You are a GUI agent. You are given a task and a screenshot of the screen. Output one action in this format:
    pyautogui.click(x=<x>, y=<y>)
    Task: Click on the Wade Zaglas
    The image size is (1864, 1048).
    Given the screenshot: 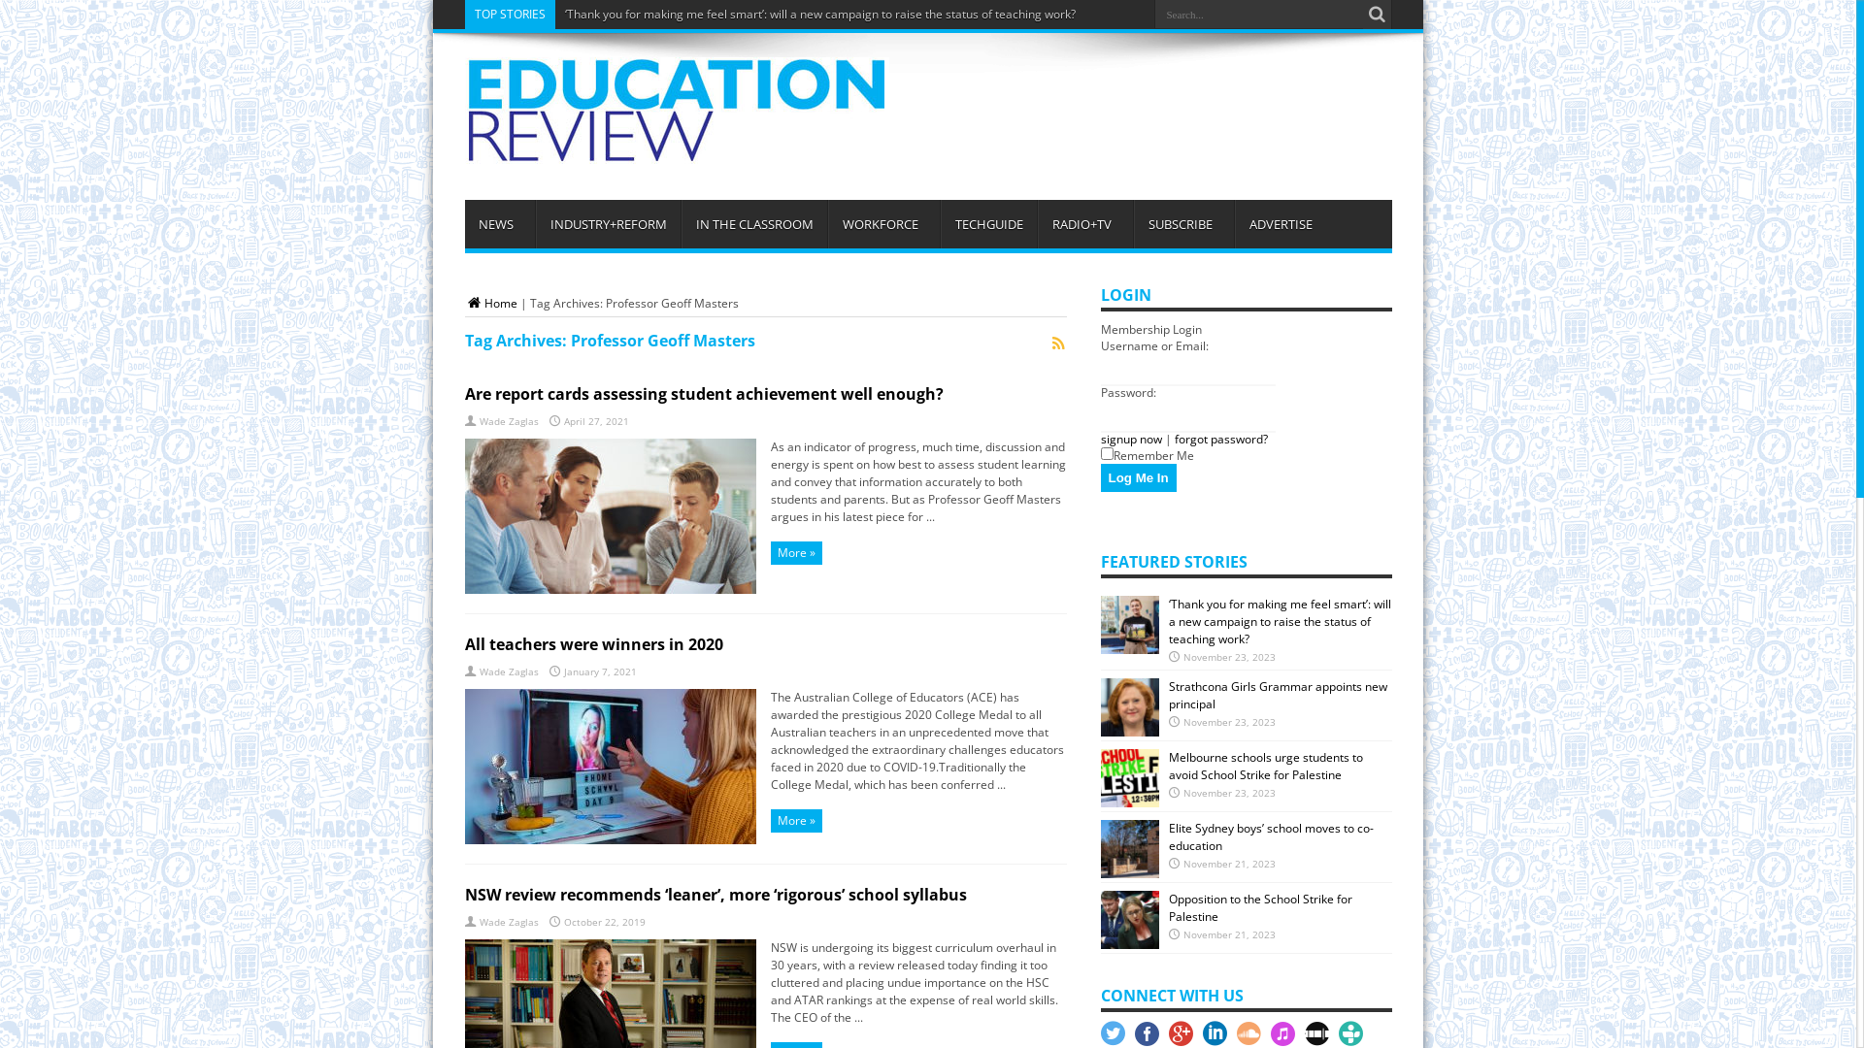 What is the action you would take?
    pyautogui.click(x=509, y=421)
    